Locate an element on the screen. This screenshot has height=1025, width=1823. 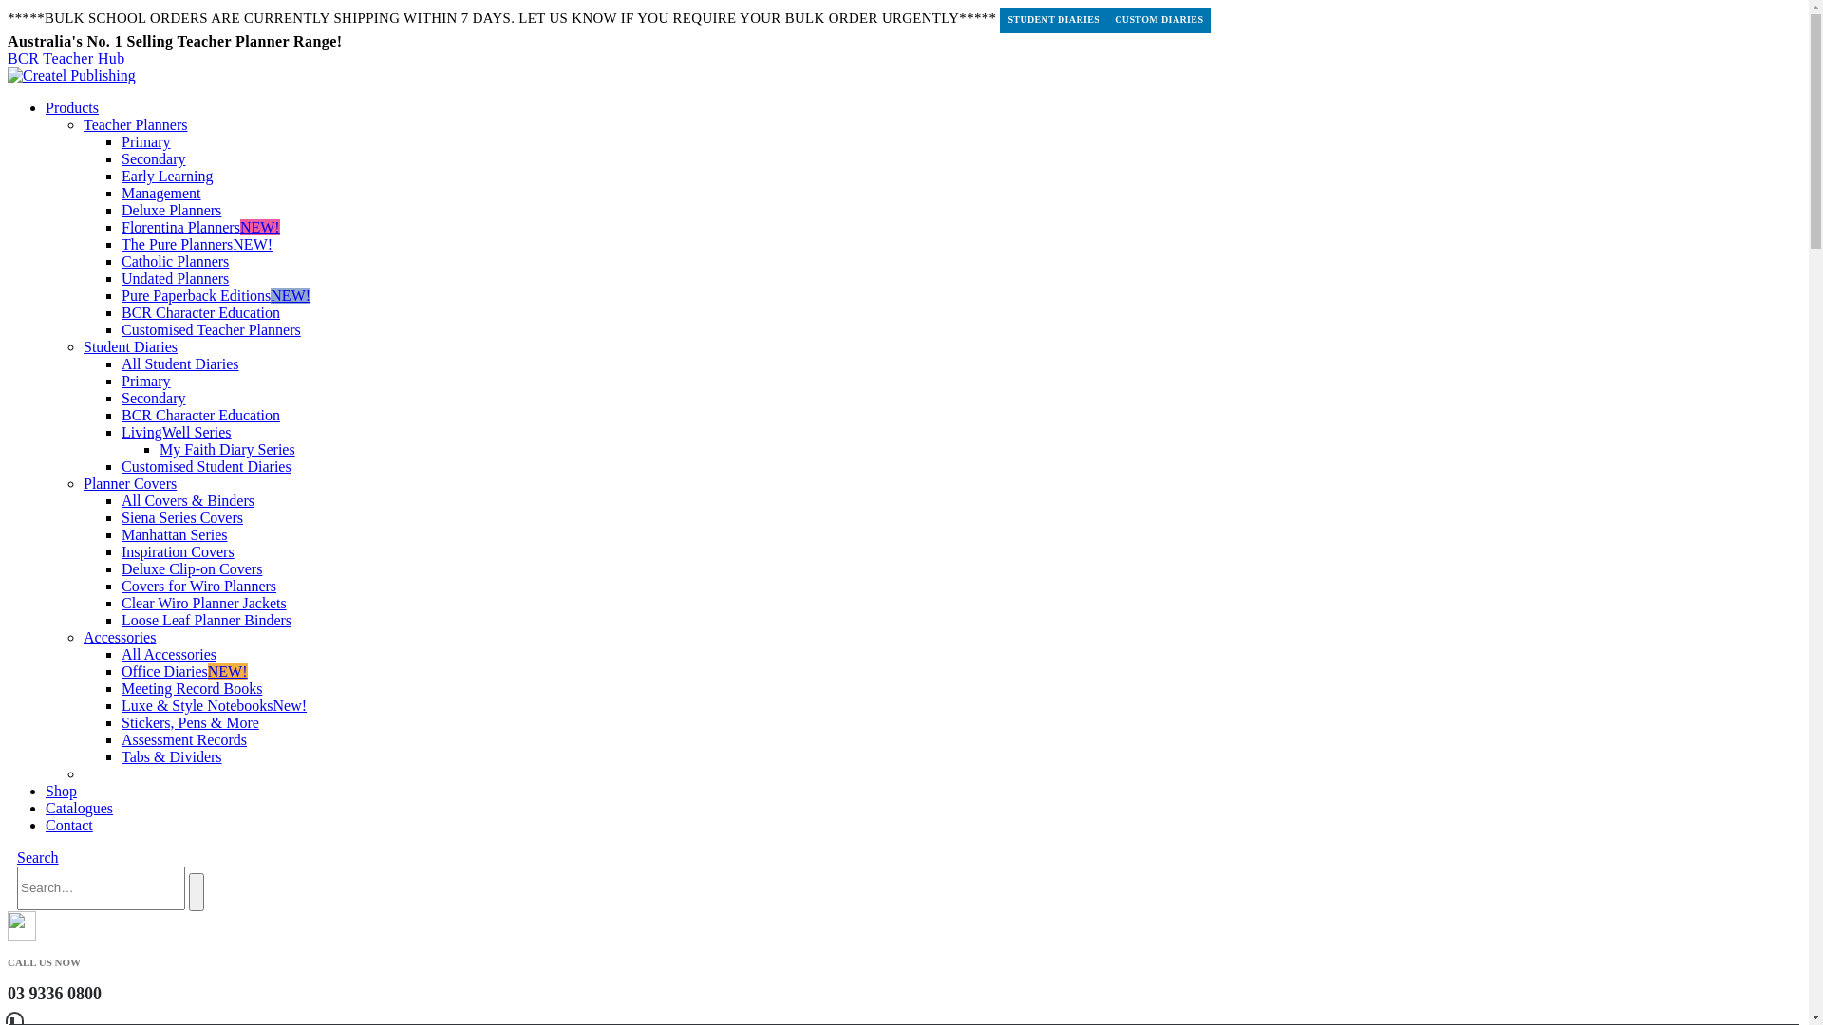
Primary is located at coordinates (146, 142).